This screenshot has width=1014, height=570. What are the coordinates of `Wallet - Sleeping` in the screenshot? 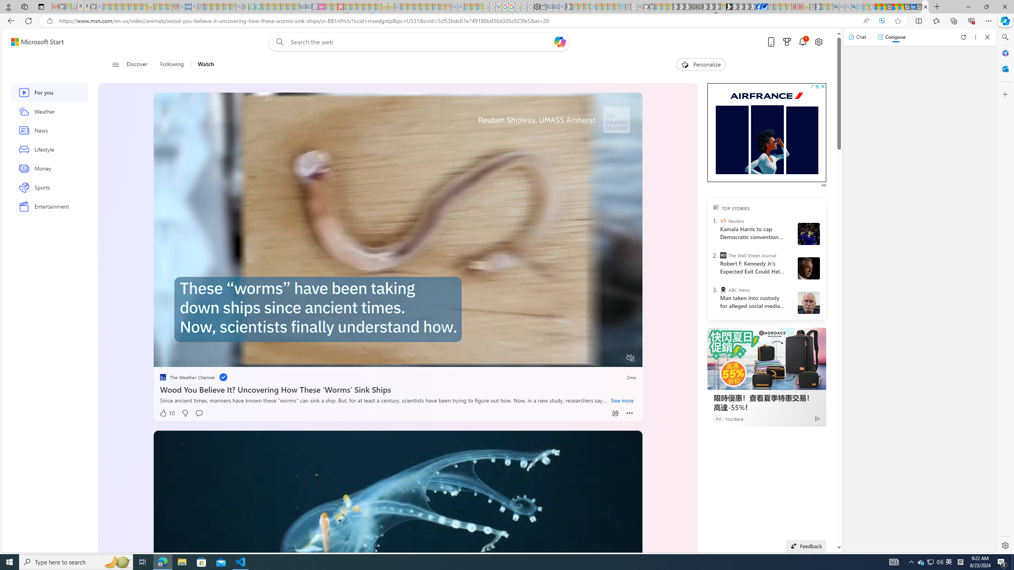 It's located at (543, 7).